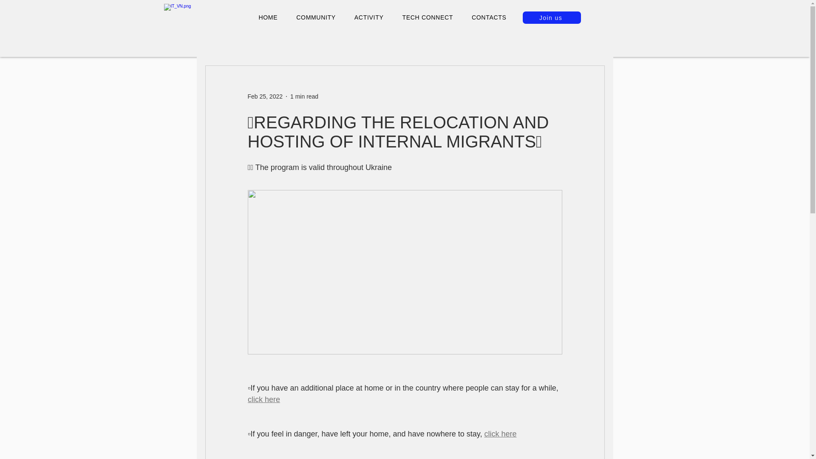 Image resolution: width=816 pixels, height=459 pixels. What do you see at coordinates (369, 17) in the screenshot?
I see `ACTIVITY` at bounding box center [369, 17].